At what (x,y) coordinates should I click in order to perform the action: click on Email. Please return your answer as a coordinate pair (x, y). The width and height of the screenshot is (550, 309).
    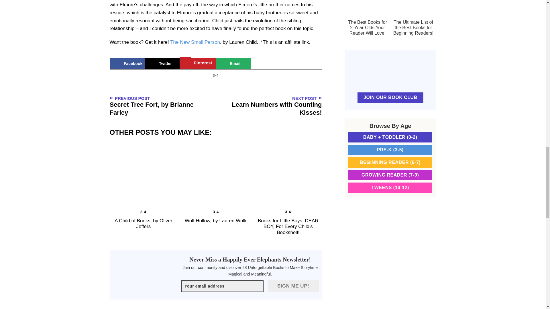
    Looking at the image, I should click on (233, 63).